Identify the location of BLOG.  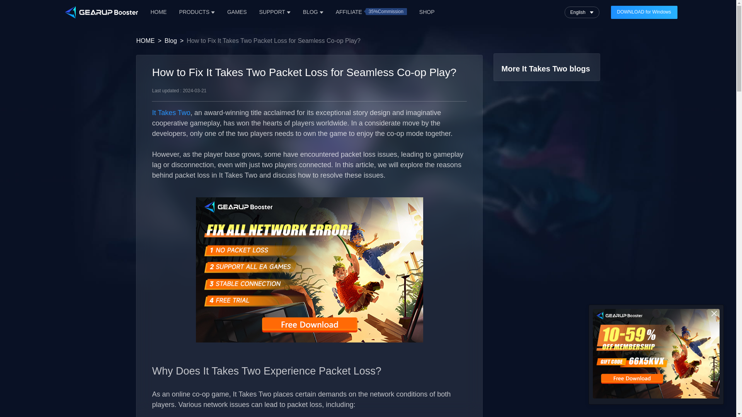
(313, 12).